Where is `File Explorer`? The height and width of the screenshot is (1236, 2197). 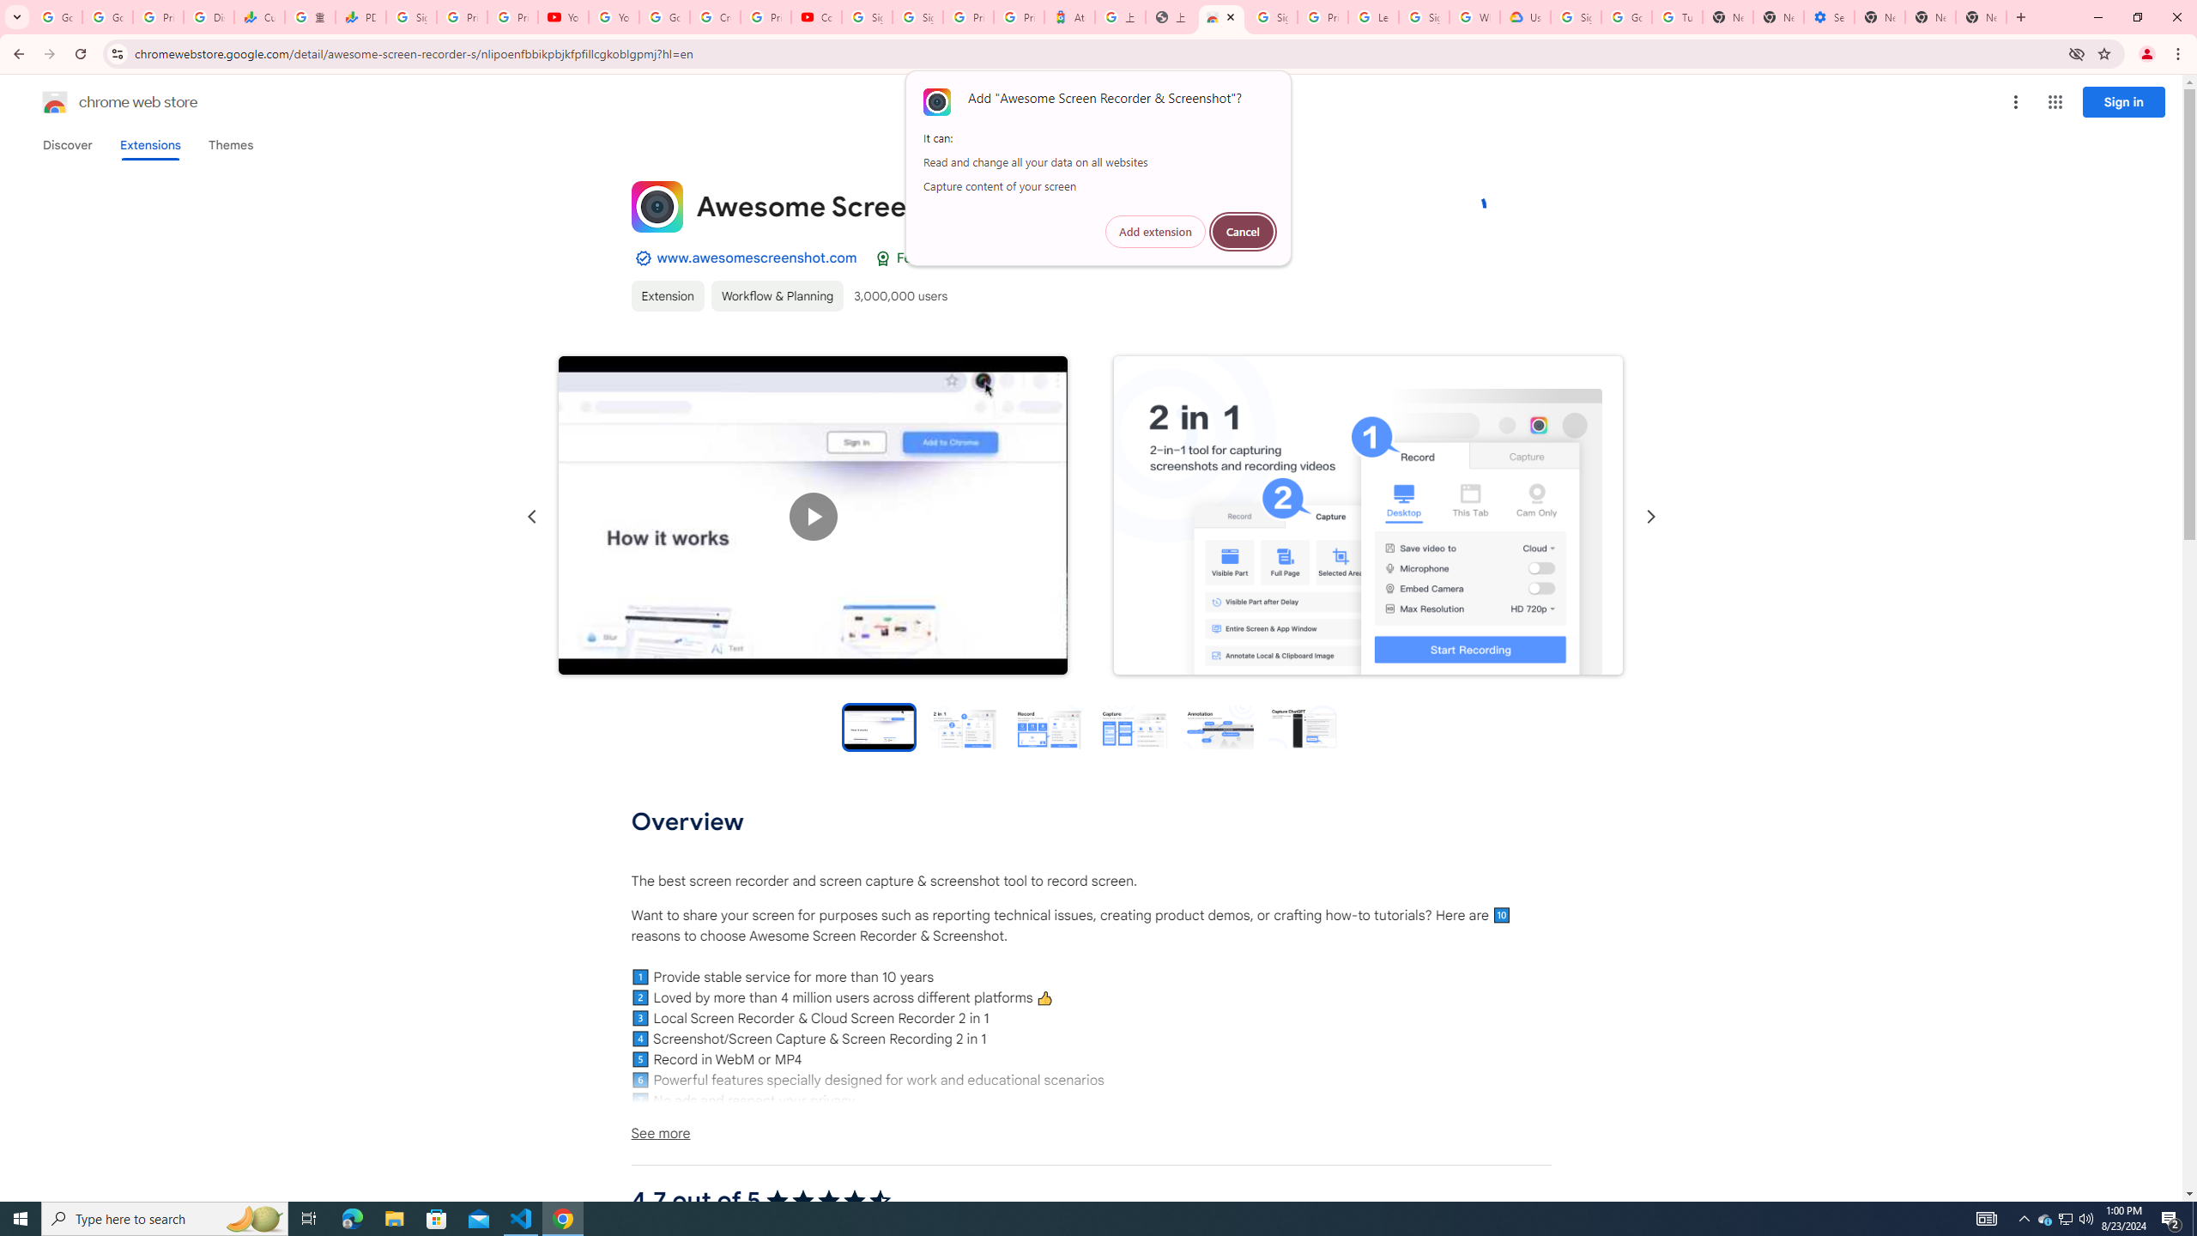 File Explorer is located at coordinates (394, 1219).